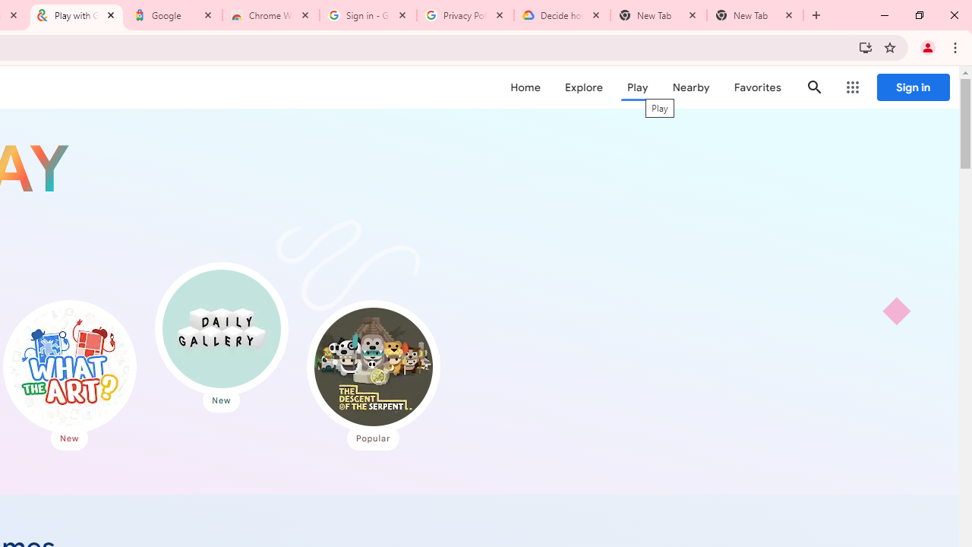 This screenshot has width=972, height=547. What do you see at coordinates (373, 366) in the screenshot?
I see `The Descent of the Serpent` at bounding box center [373, 366].